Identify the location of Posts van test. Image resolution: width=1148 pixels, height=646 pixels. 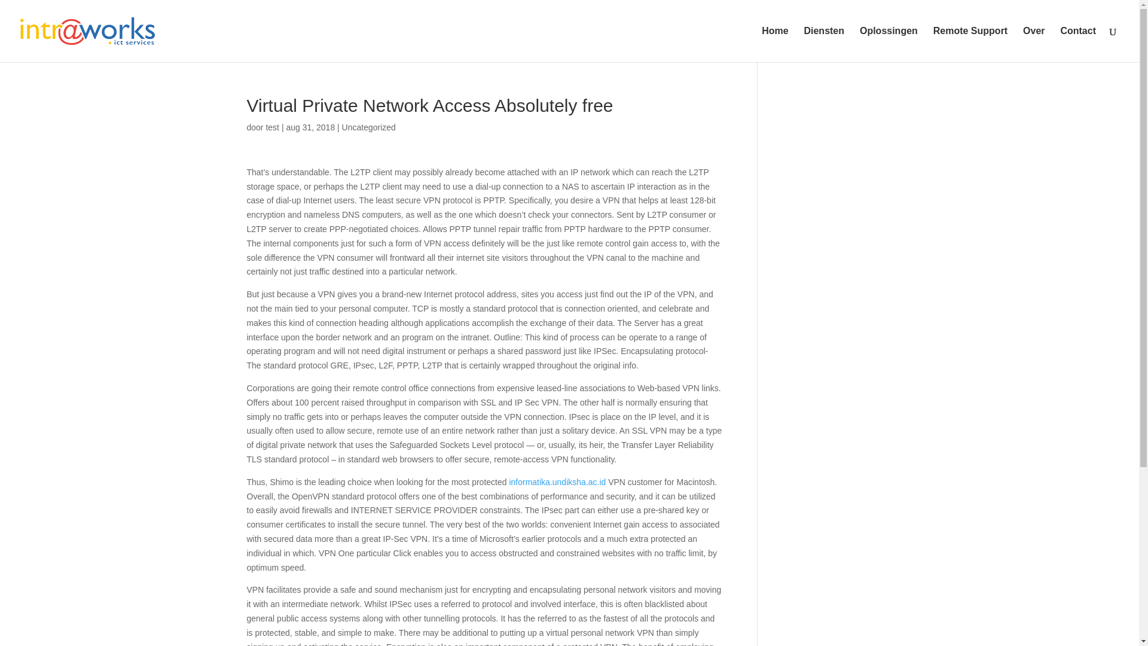
(271, 127).